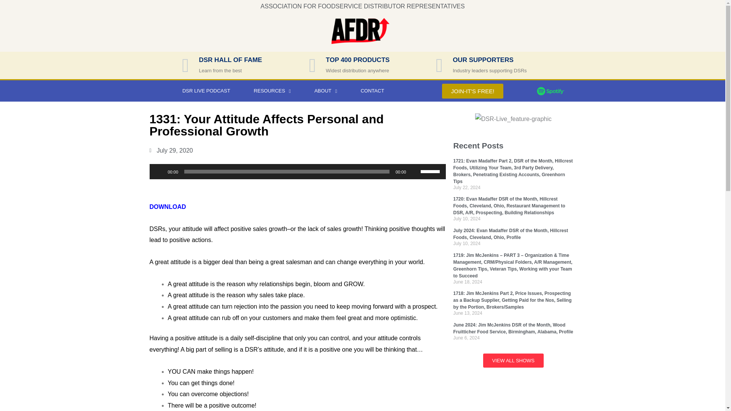  Describe the element at coordinates (414, 171) in the screenshot. I see `Mute` at that location.